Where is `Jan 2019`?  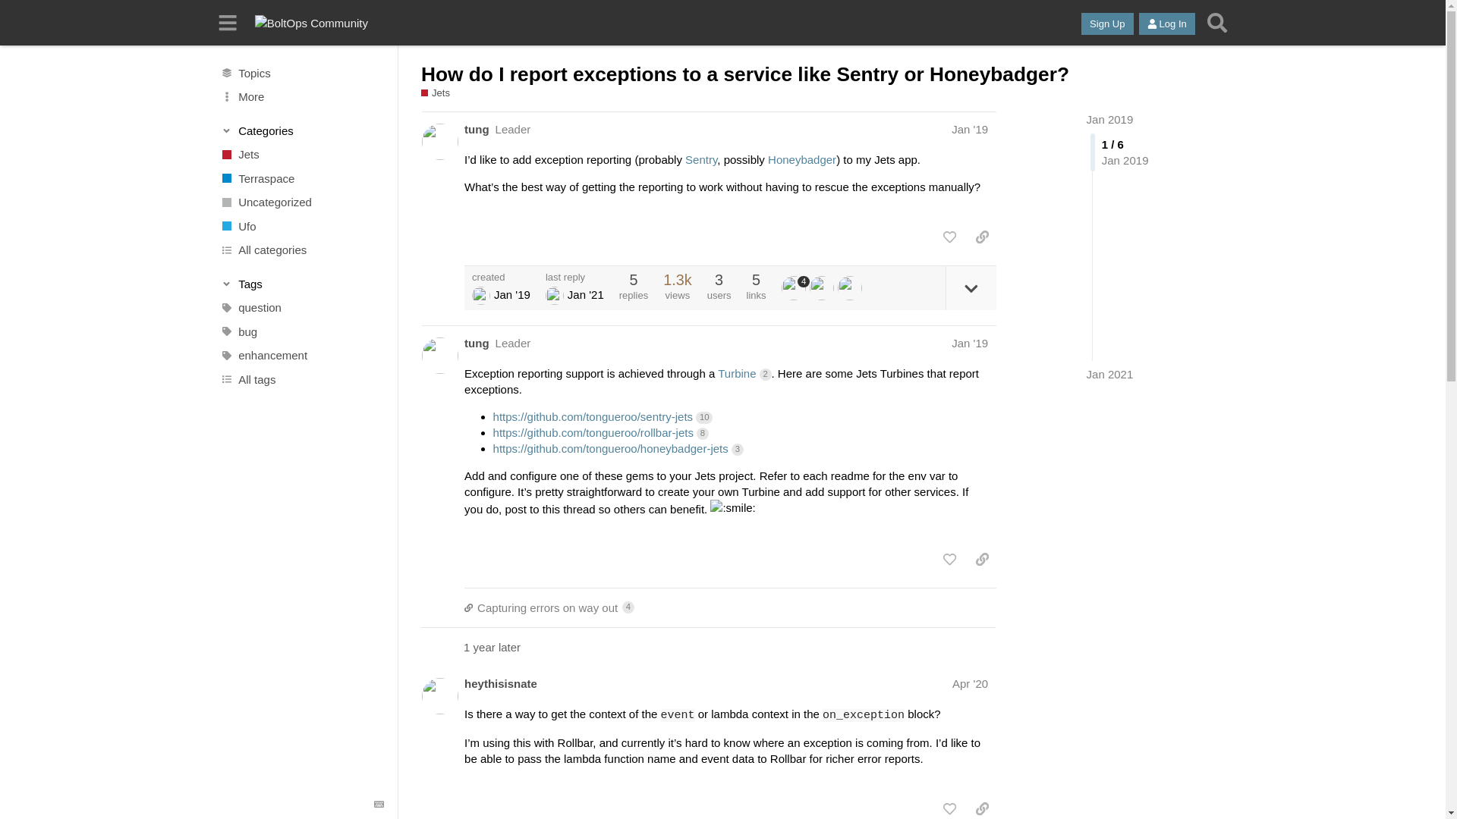 Jan 2019 is located at coordinates (1109, 120).